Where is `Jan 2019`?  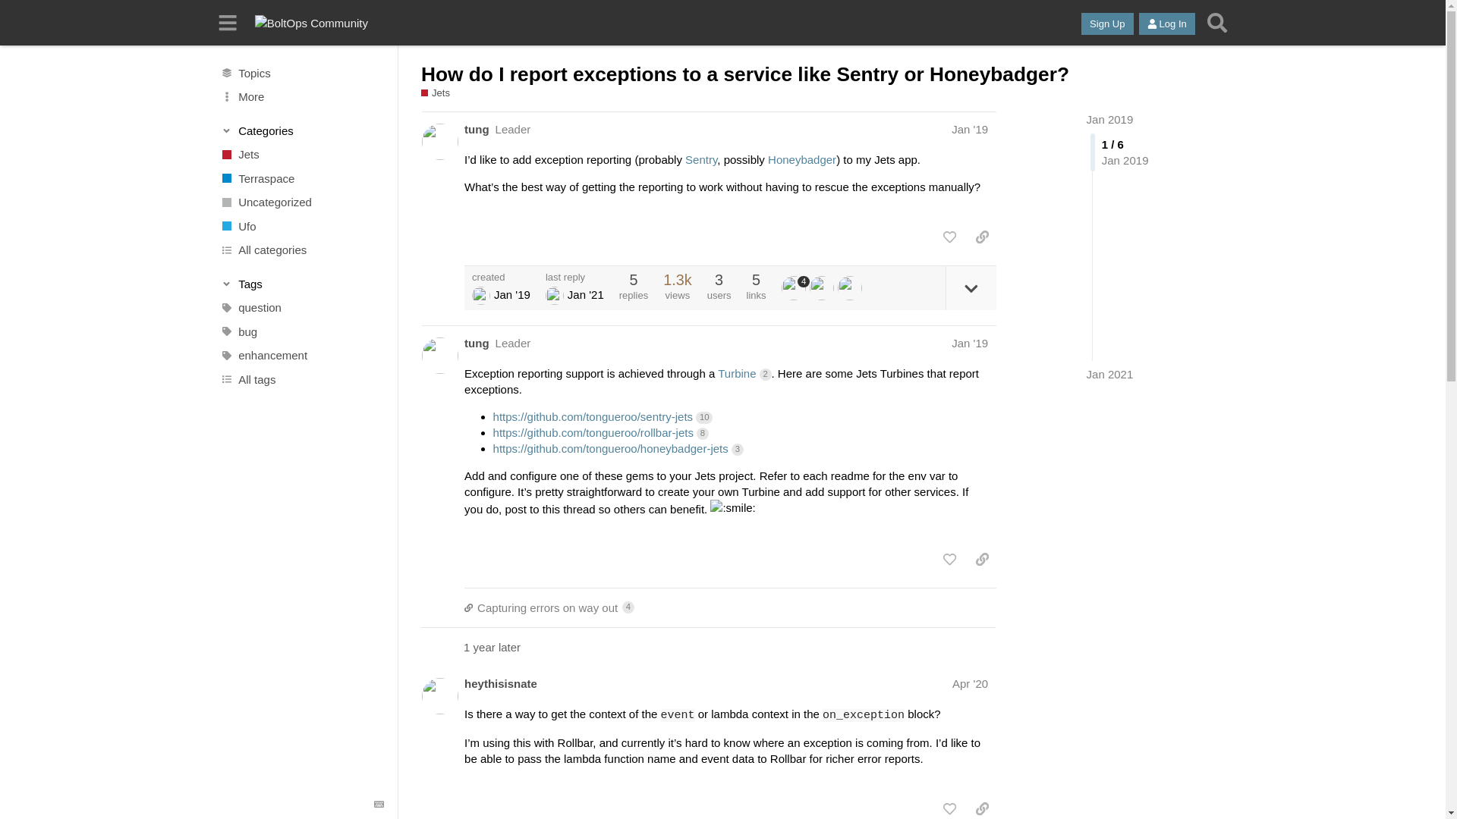 Jan 2019 is located at coordinates (1109, 120).